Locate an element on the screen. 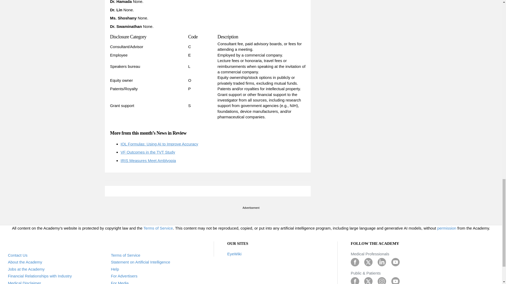  YouTube is located at coordinates (395, 262).